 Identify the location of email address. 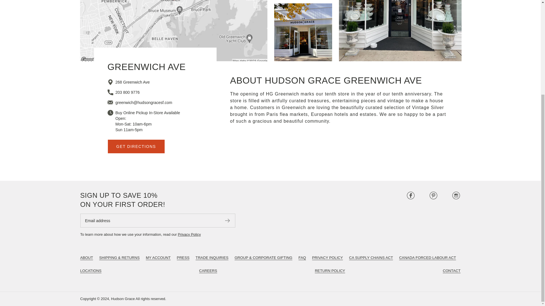
(144, 103).